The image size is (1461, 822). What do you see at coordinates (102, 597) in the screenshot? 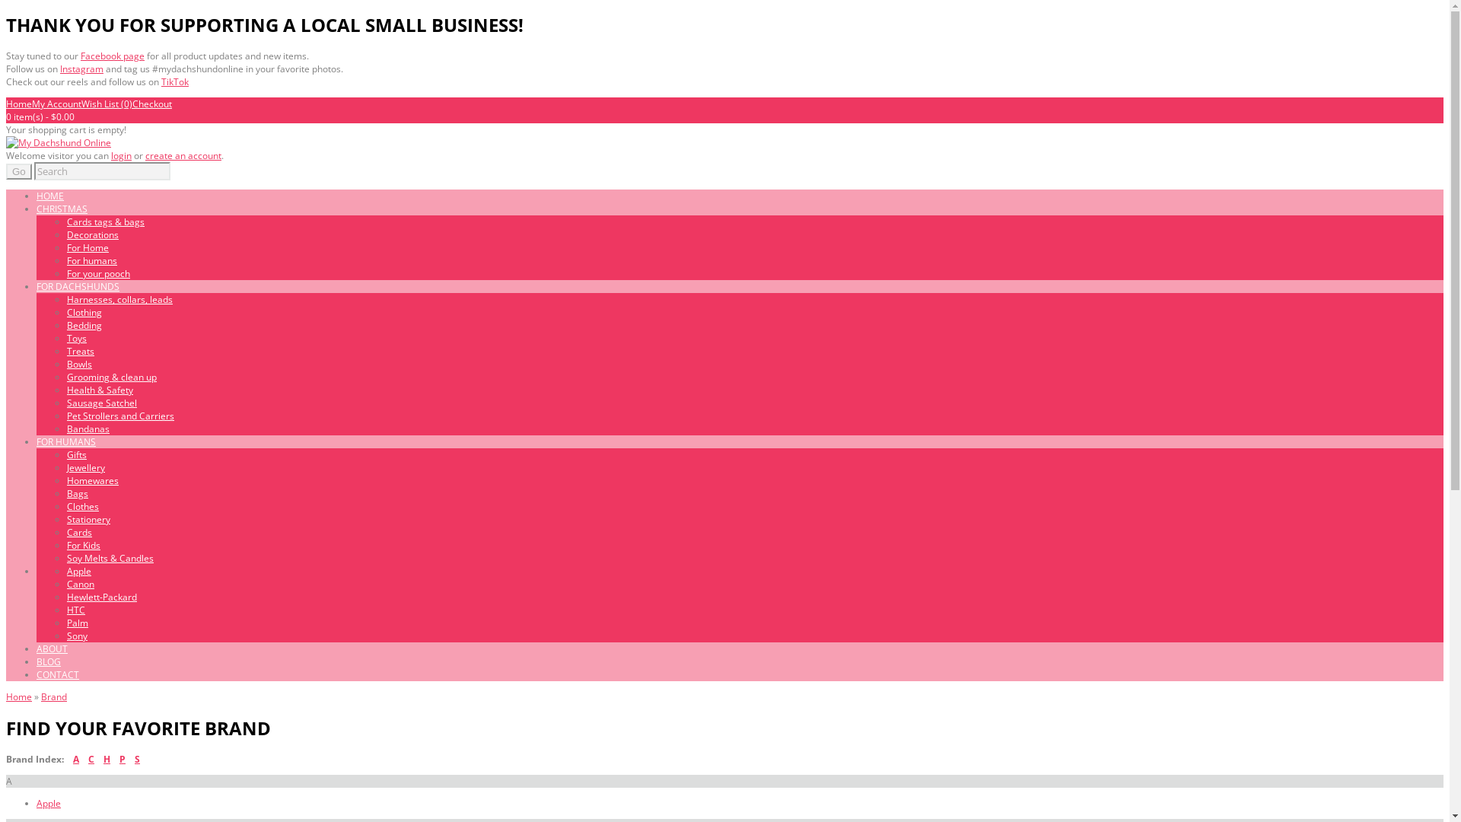
I see `Hewlett-Packard` at bounding box center [102, 597].